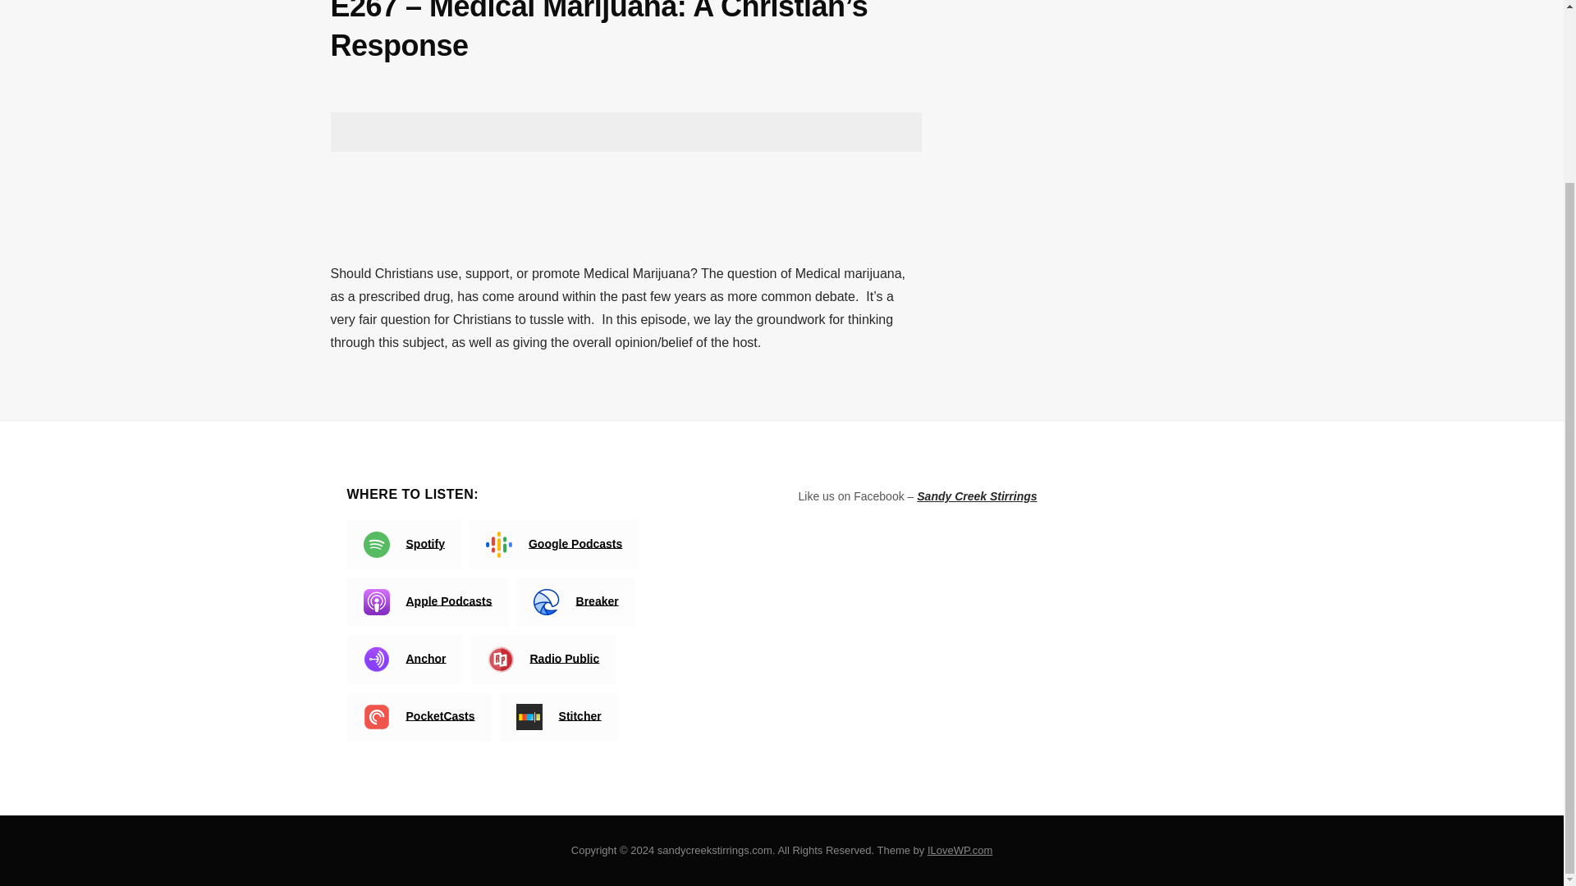 The height and width of the screenshot is (886, 1576). I want to click on Google Podcasts, so click(553, 545).